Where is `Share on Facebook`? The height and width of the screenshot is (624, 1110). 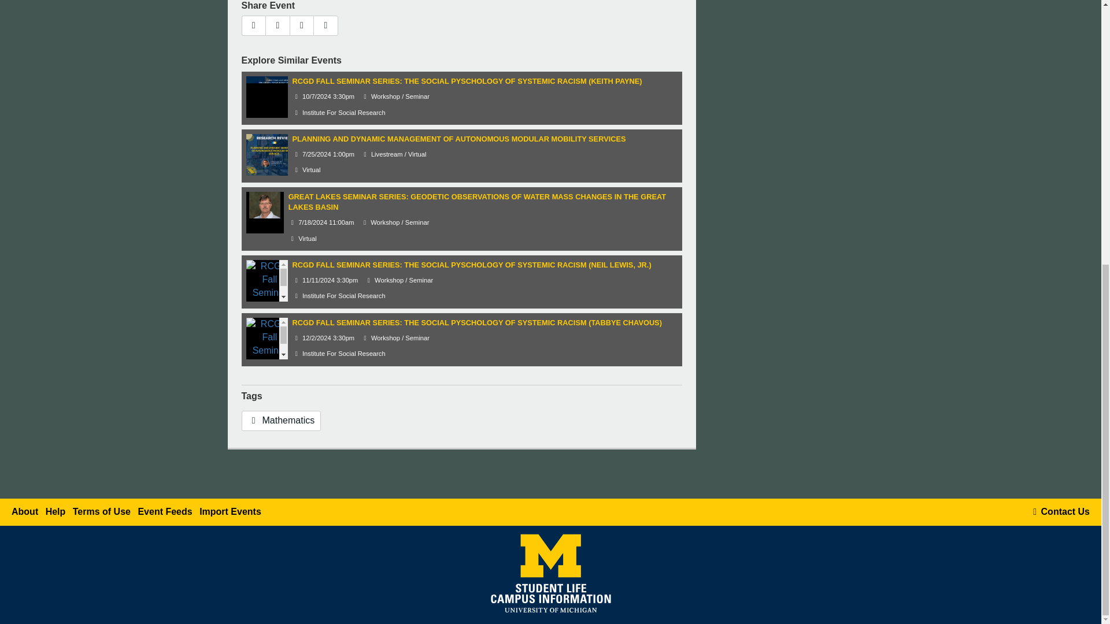
Share on Facebook is located at coordinates (277, 25).